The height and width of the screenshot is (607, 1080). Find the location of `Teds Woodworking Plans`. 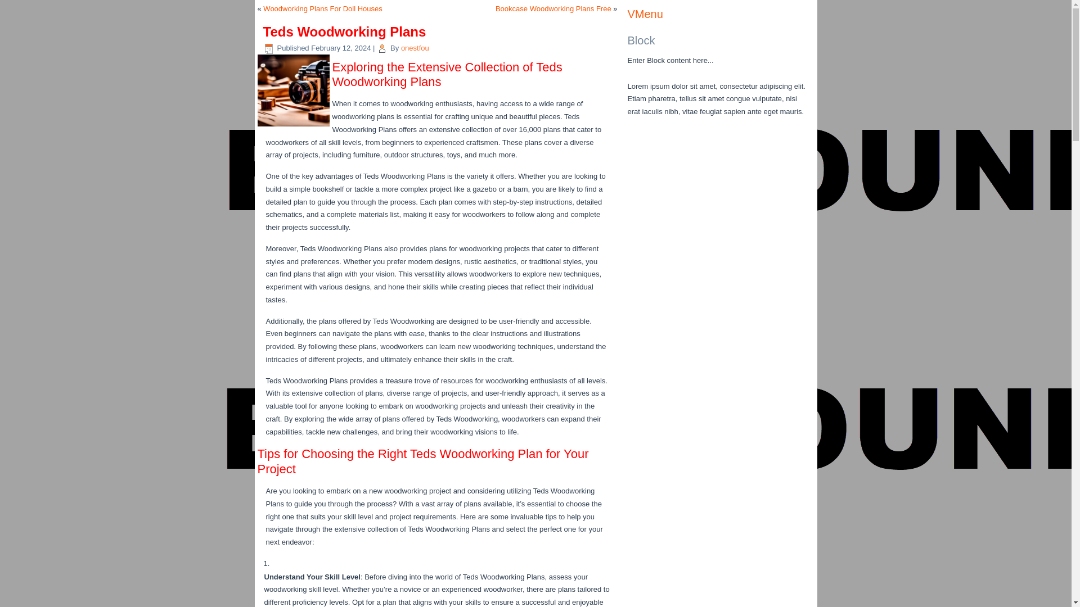

Teds Woodworking Plans is located at coordinates (295, 127).